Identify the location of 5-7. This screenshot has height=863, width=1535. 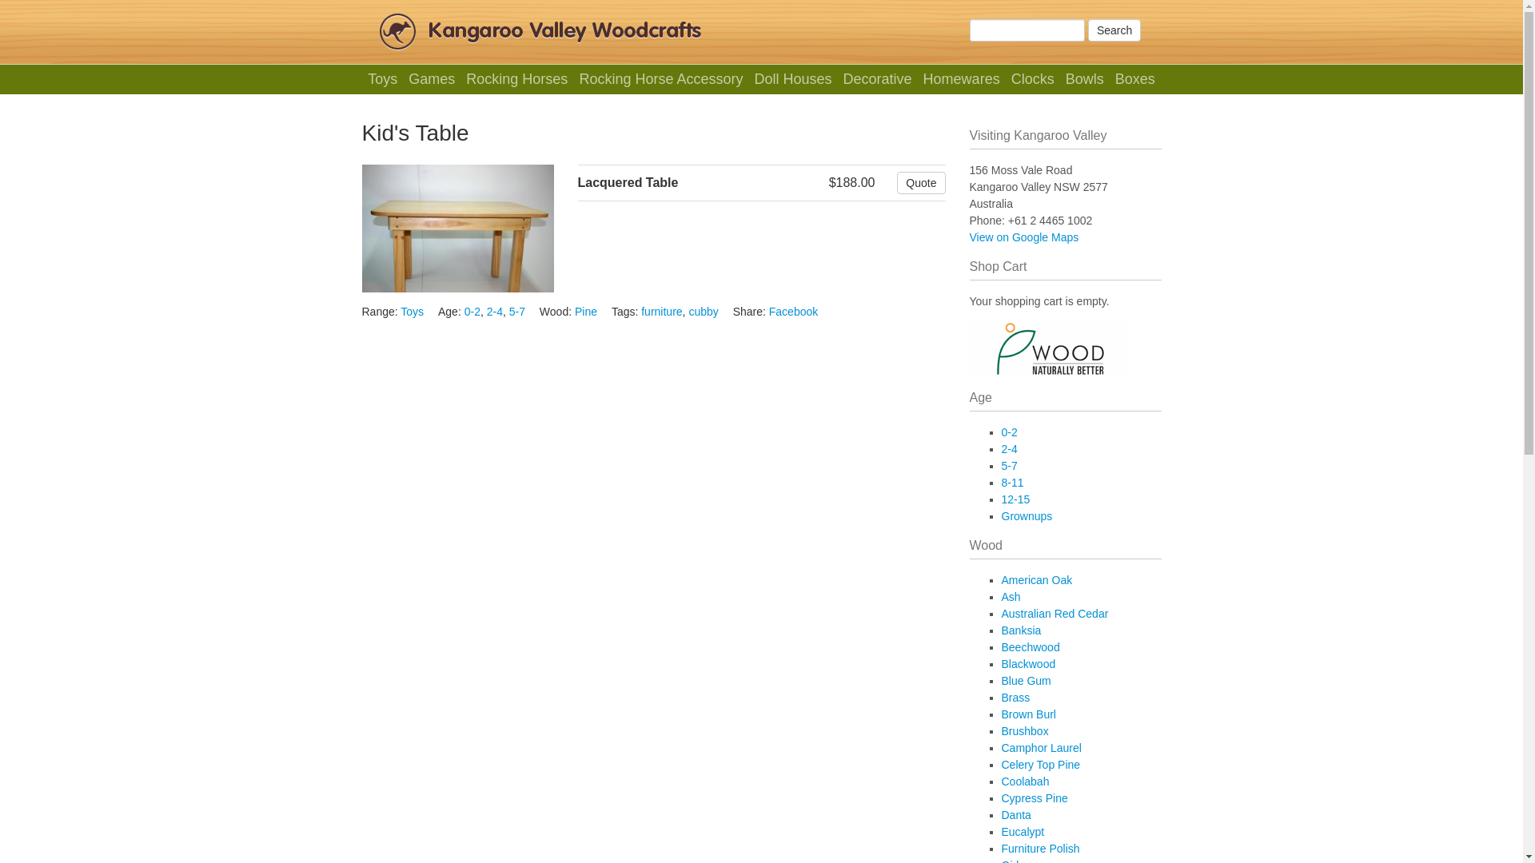
(517, 312).